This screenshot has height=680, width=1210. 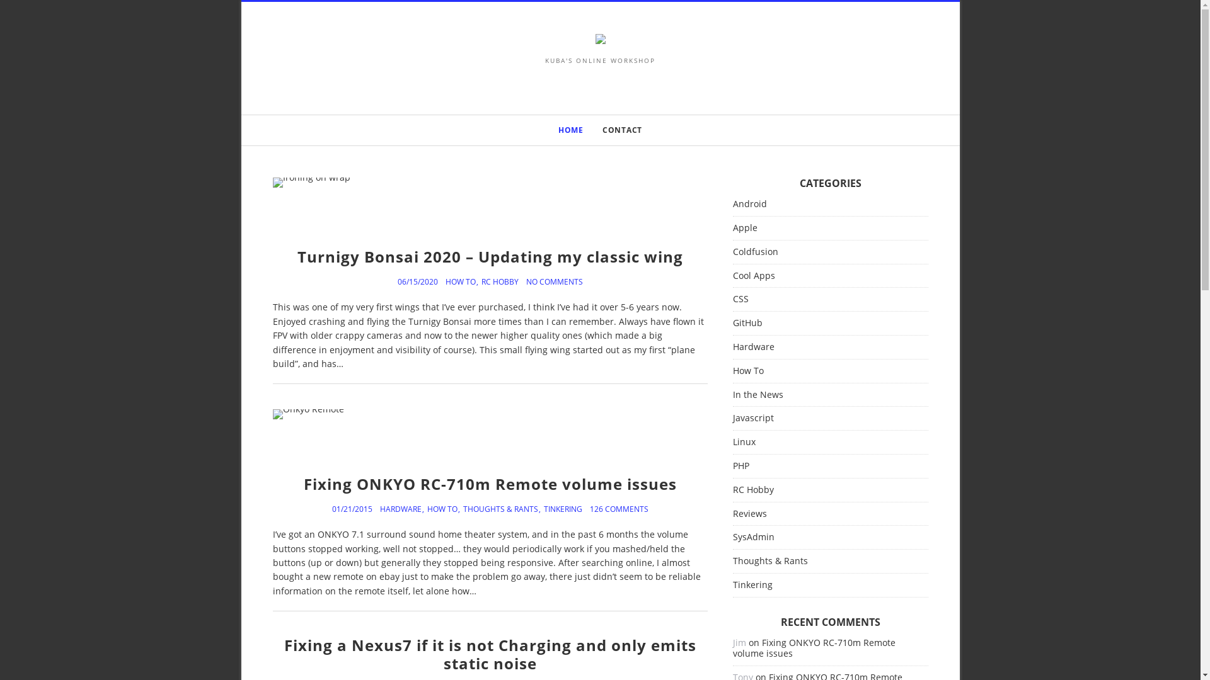 What do you see at coordinates (500, 282) in the screenshot?
I see `RC HOBBY` at bounding box center [500, 282].